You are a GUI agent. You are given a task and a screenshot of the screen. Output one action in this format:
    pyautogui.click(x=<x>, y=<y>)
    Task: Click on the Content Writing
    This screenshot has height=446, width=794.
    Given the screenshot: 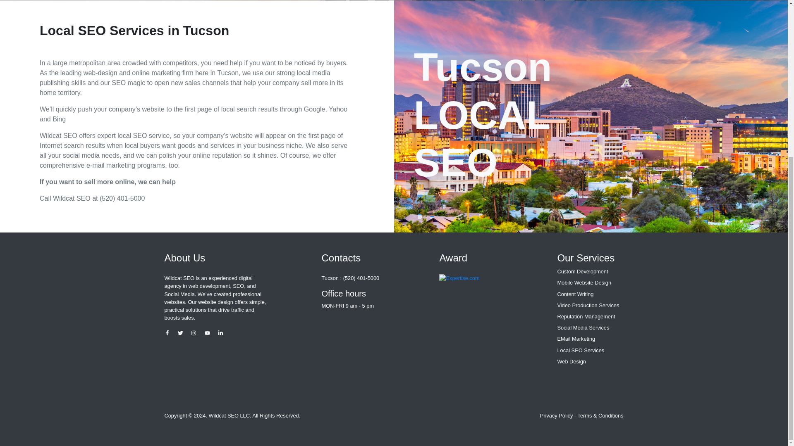 What is the action you would take?
    pyautogui.click(x=590, y=294)
    